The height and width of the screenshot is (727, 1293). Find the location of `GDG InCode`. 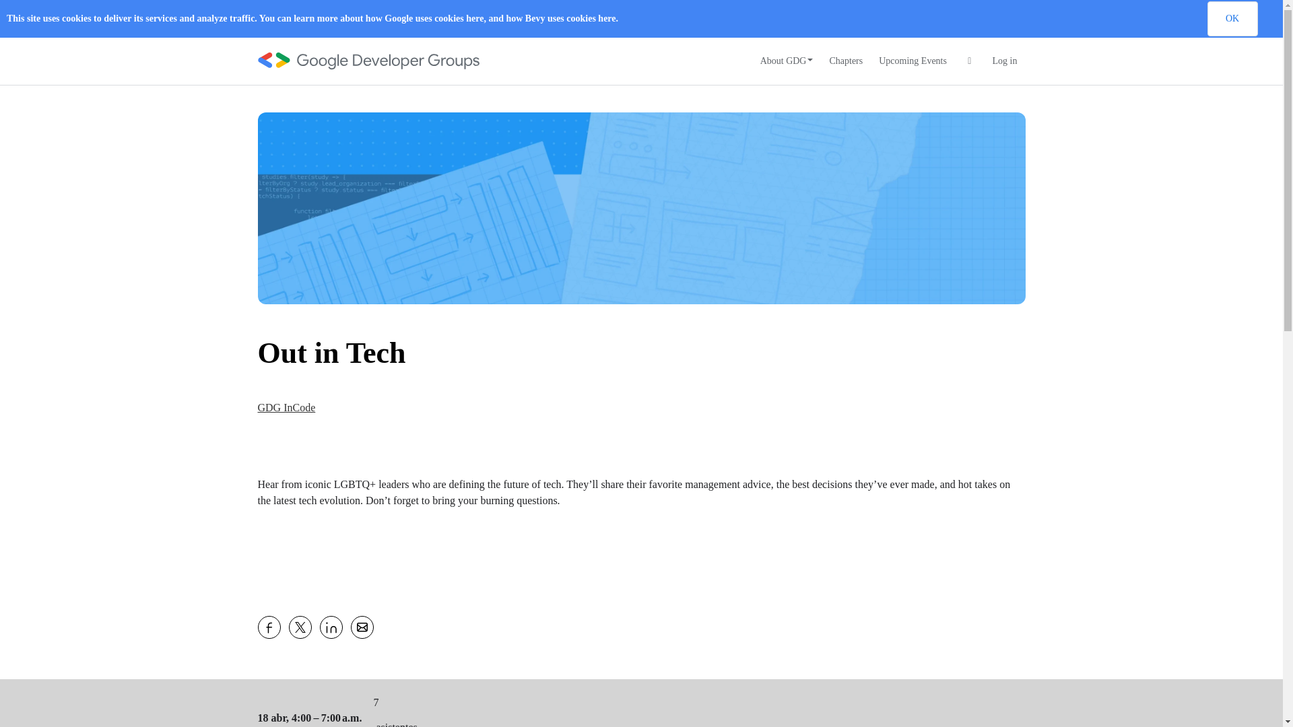

GDG InCode is located at coordinates (286, 408).